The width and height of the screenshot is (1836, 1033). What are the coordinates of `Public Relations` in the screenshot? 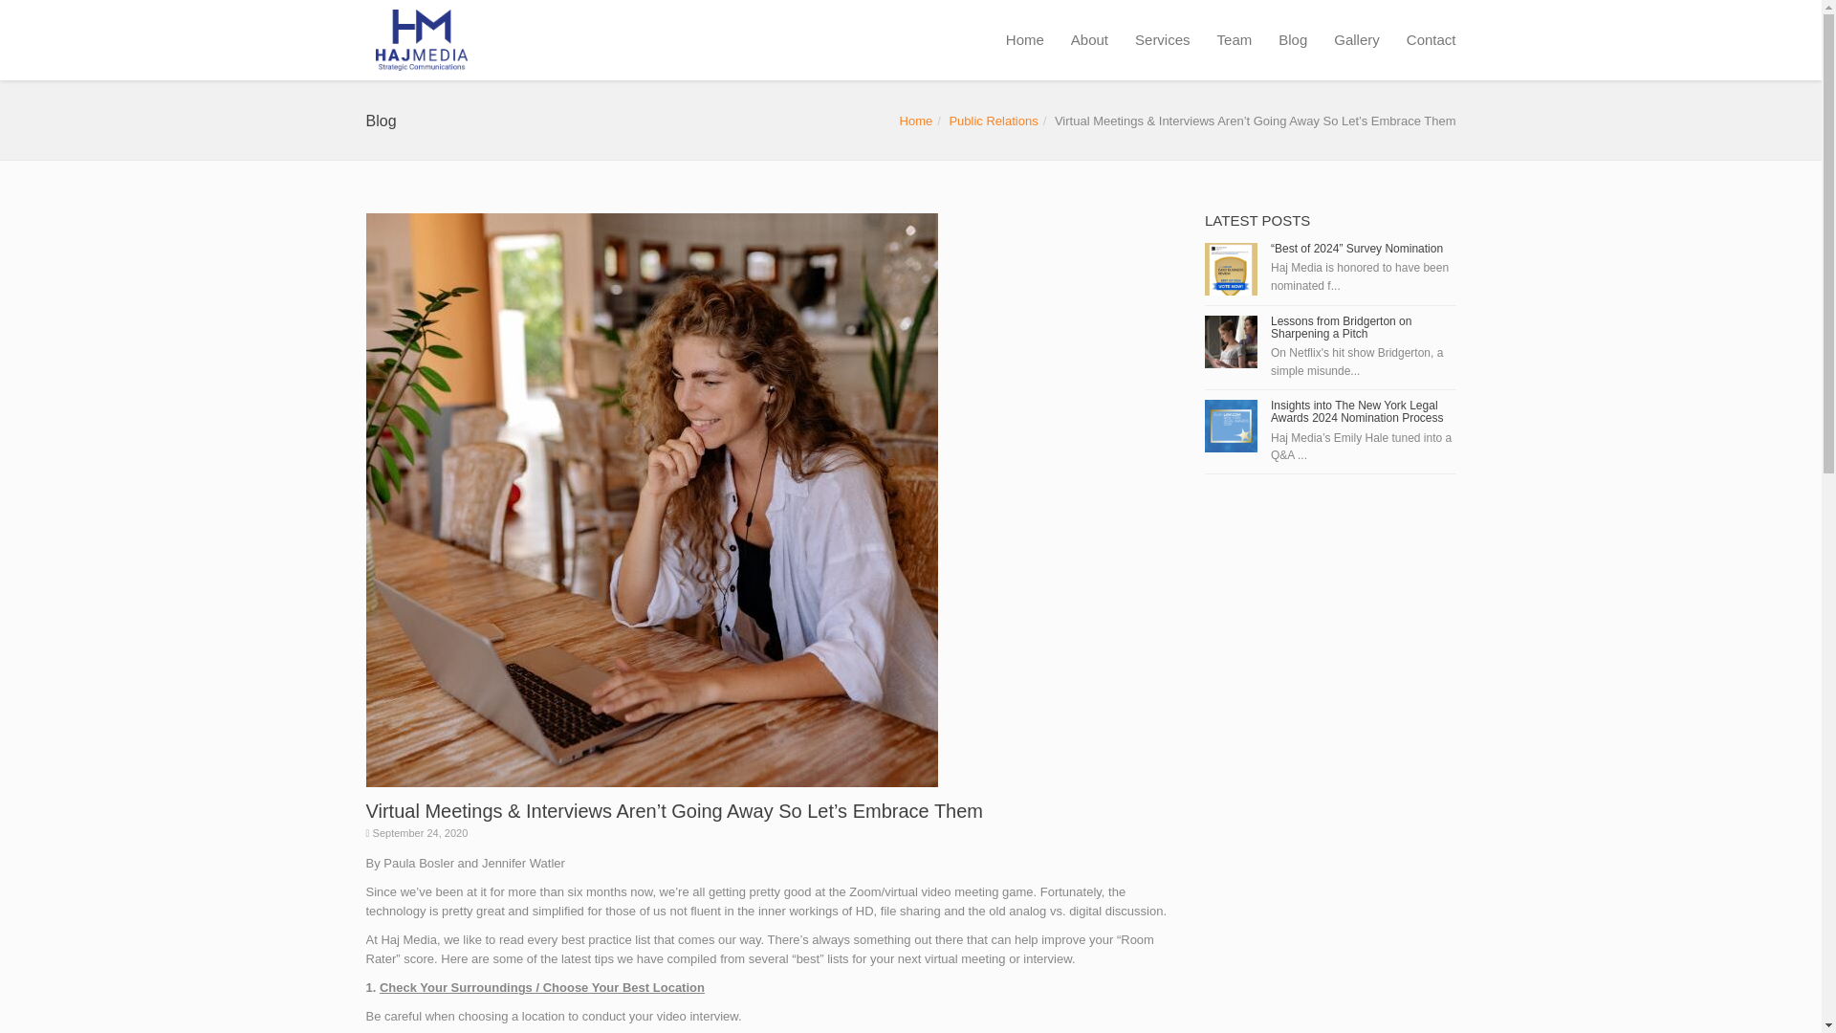 It's located at (993, 121).